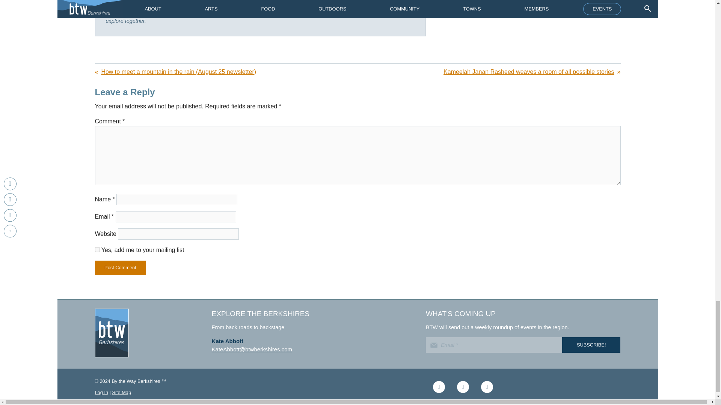  I want to click on Subscribe!, so click(591, 345).